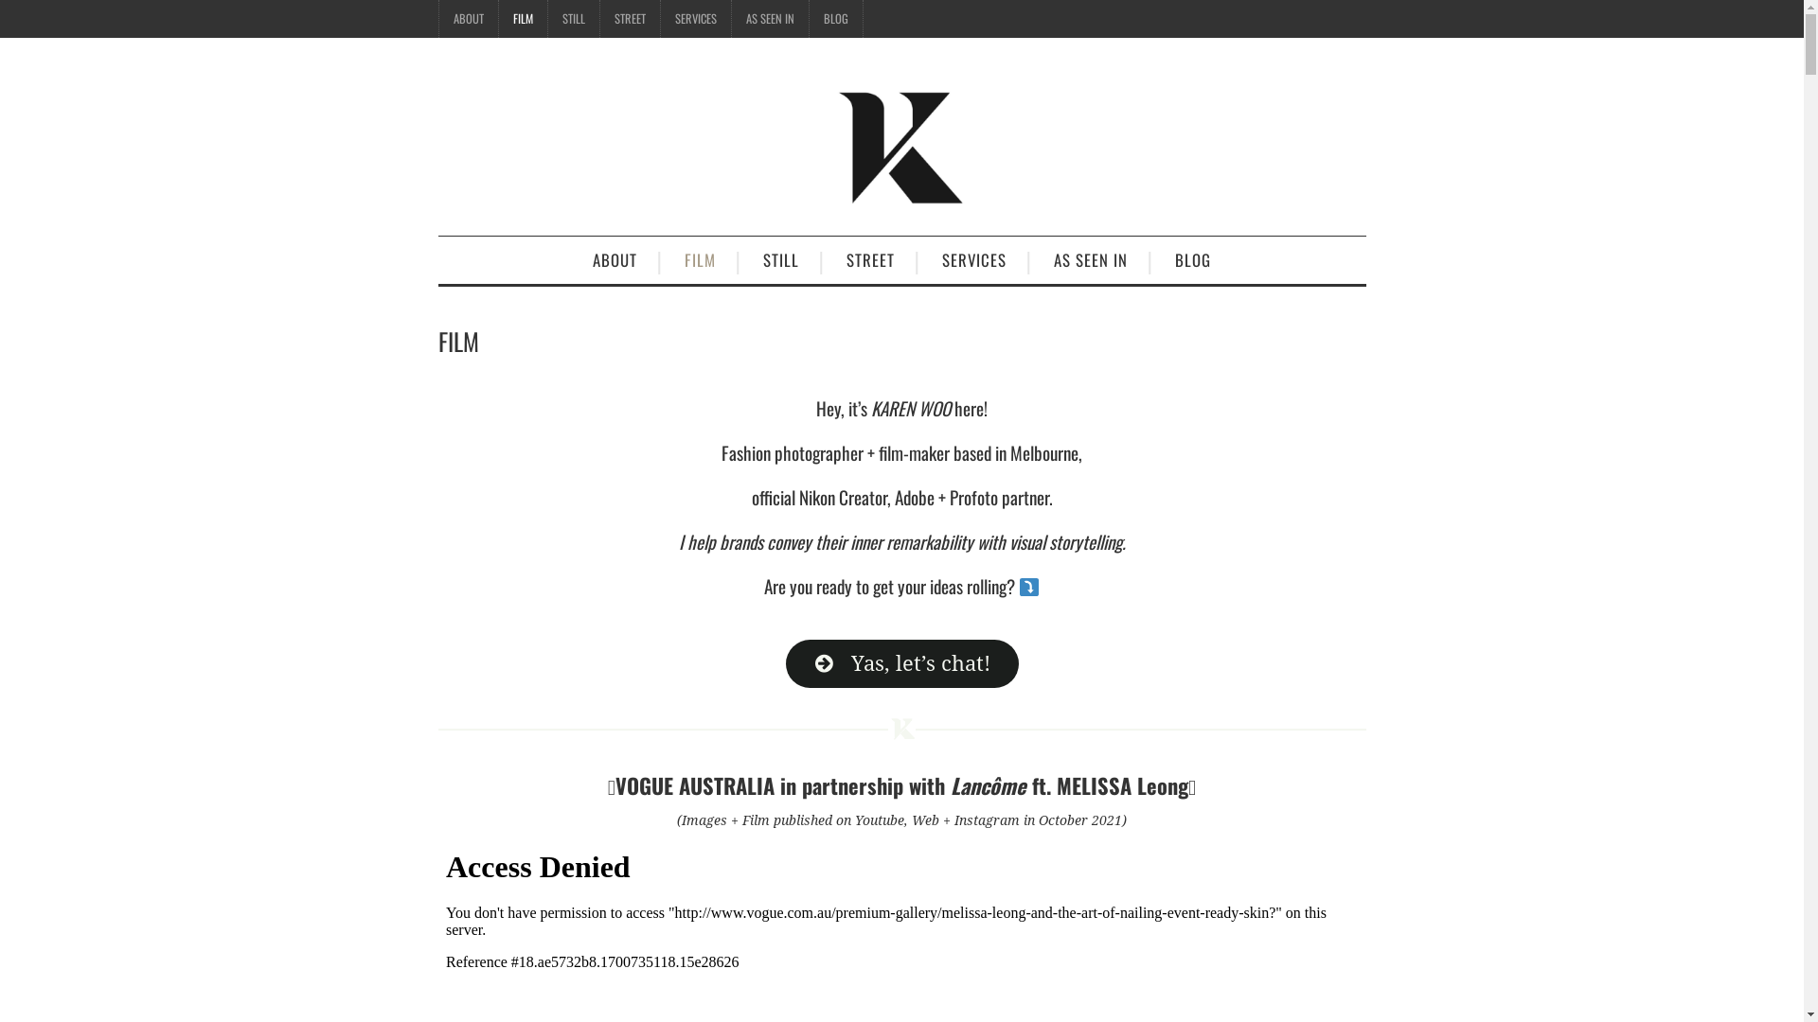 Image resolution: width=1818 pixels, height=1022 pixels. What do you see at coordinates (835, 19) in the screenshot?
I see `BLOG` at bounding box center [835, 19].